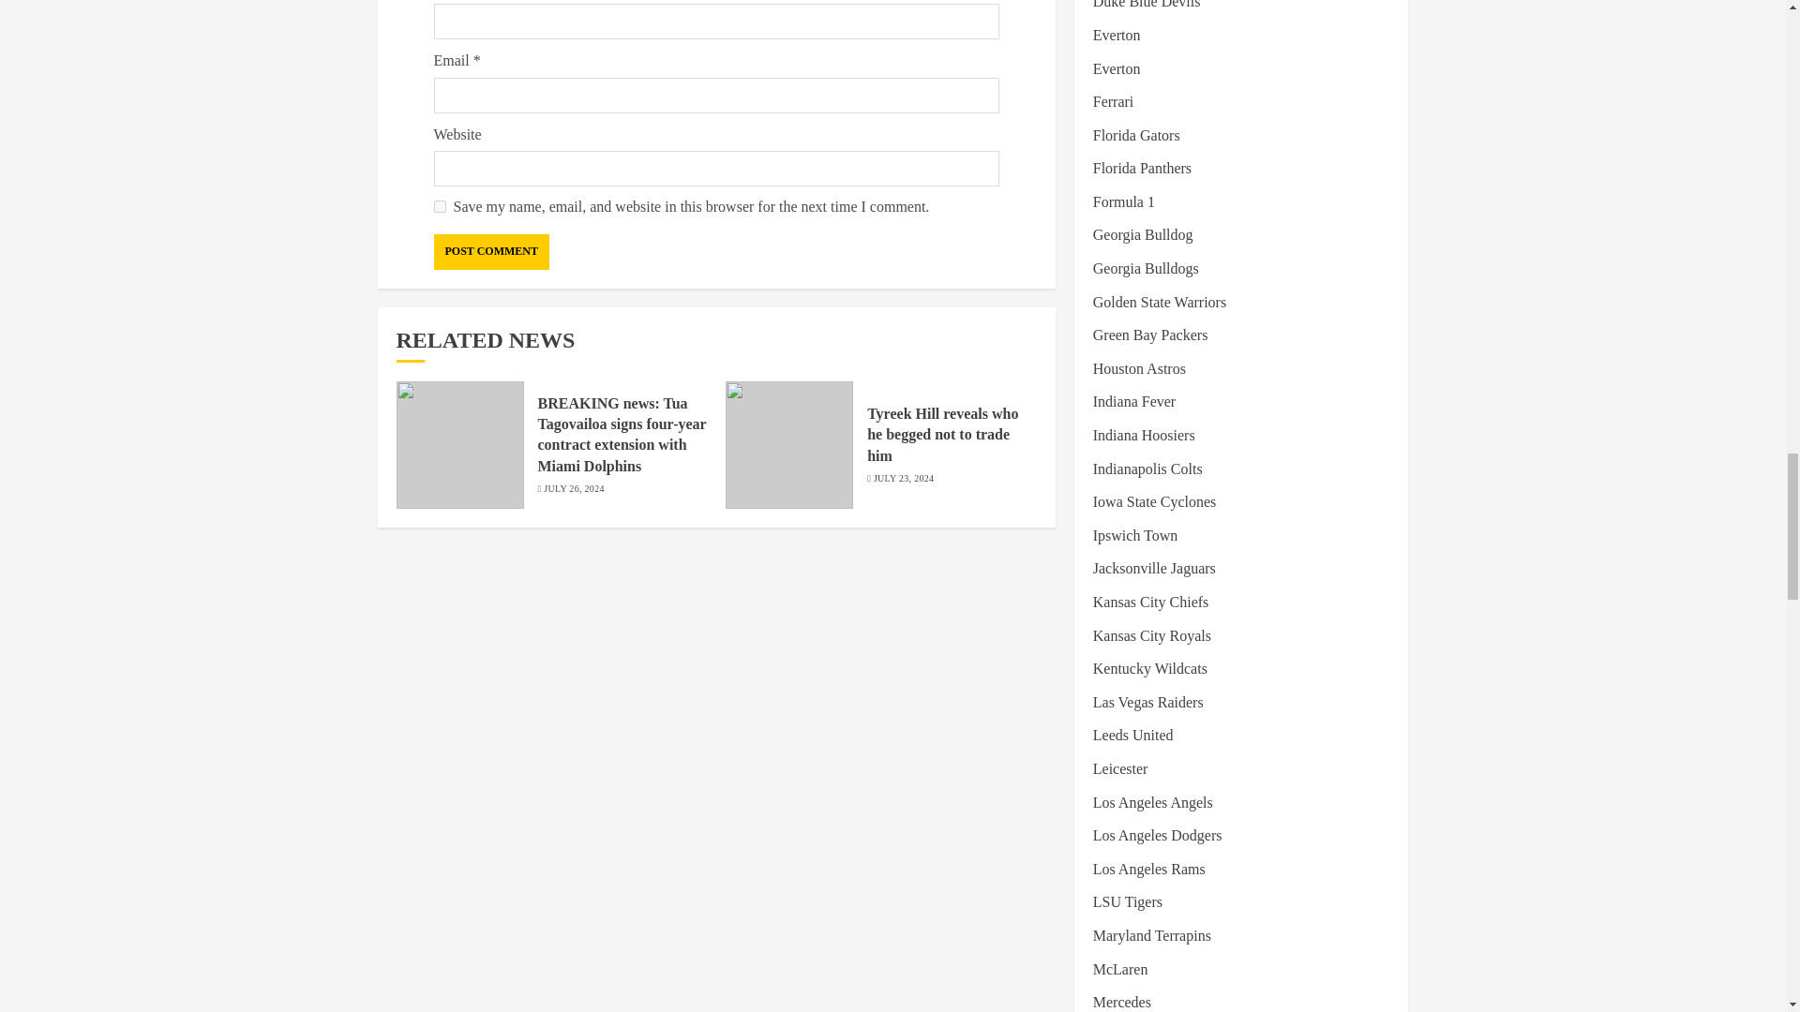 This screenshot has width=1800, height=1012. I want to click on Tyreek Hill reveals who he begged not to trade him, so click(943, 435).